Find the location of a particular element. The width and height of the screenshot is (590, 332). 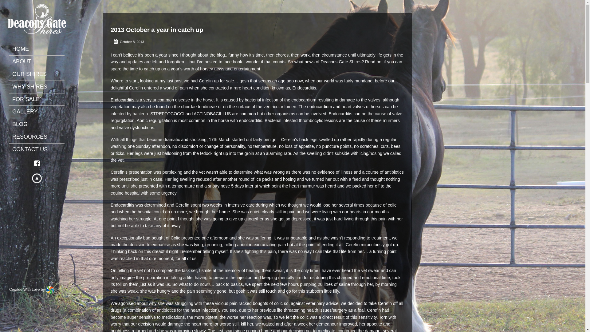

WHY SHIRES is located at coordinates (40, 87).